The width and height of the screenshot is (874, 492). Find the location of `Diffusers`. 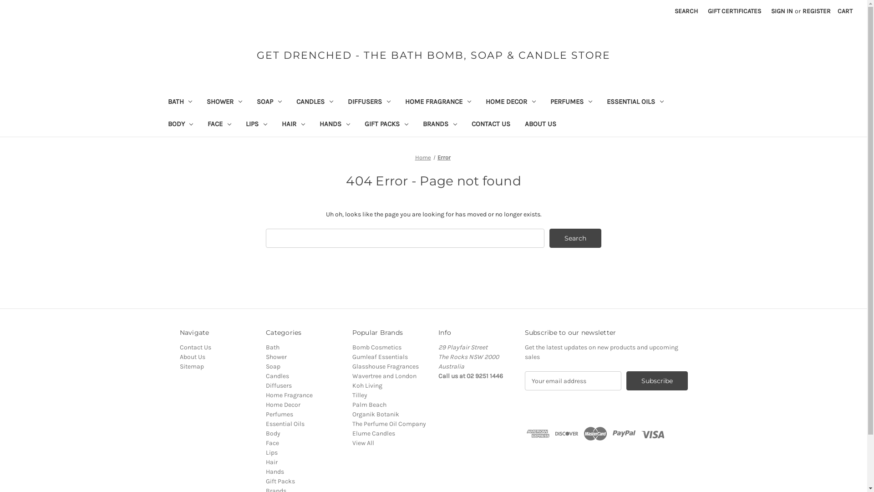

Diffusers is located at coordinates (279, 385).